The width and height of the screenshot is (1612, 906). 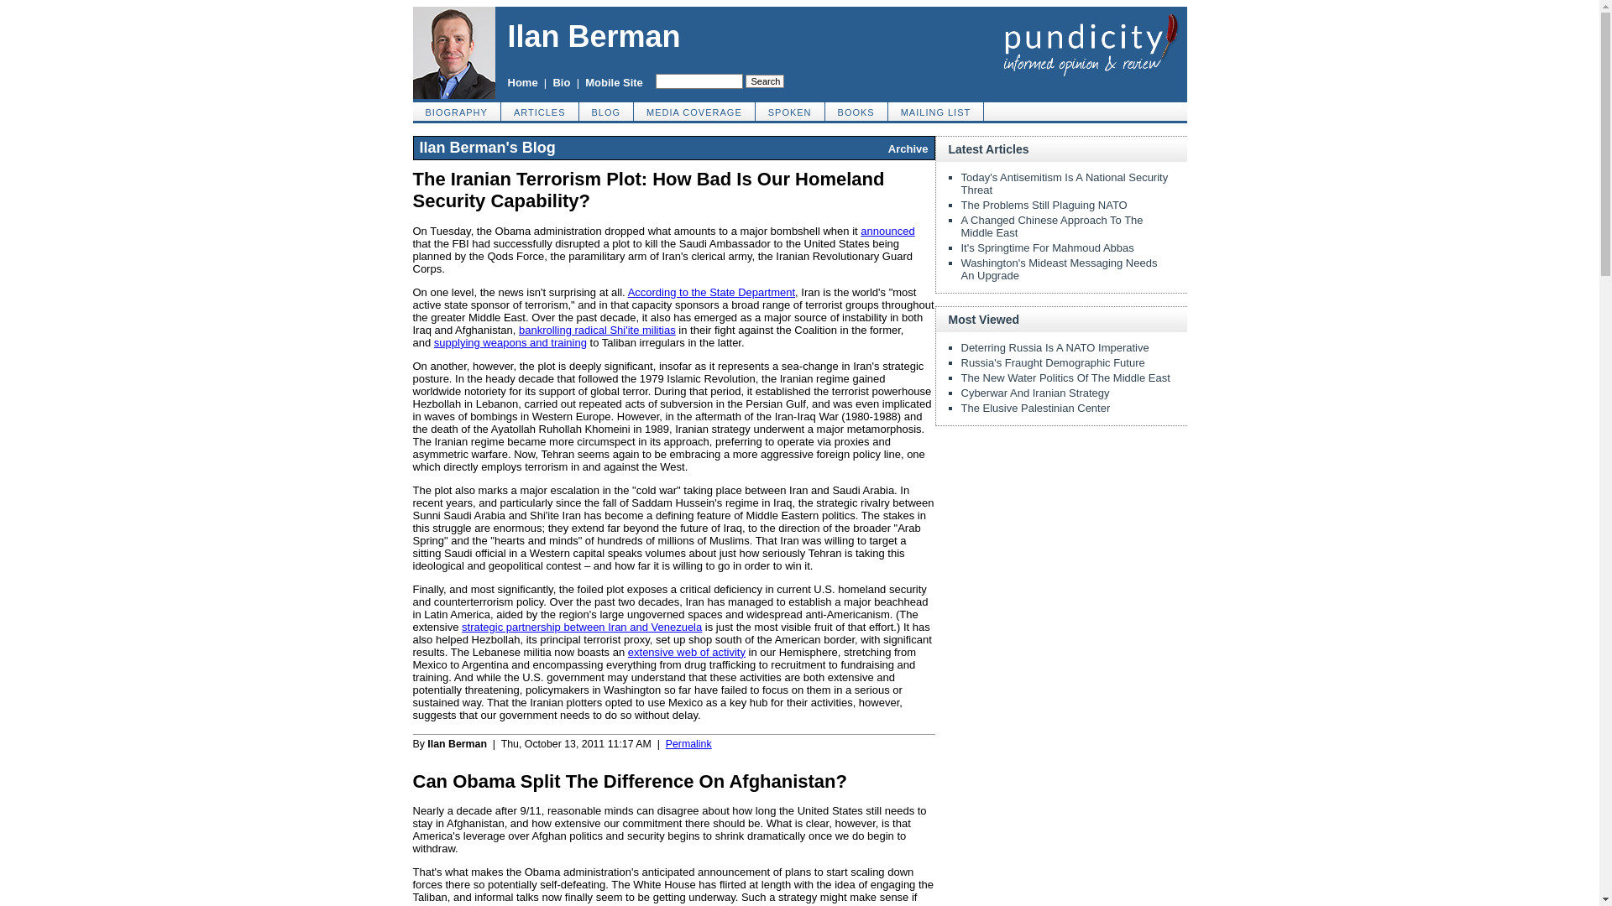 What do you see at coordinates (694, 111) in the screenshot?
I see `MEDIA COVERAGE` at bounding box center [694, 111].